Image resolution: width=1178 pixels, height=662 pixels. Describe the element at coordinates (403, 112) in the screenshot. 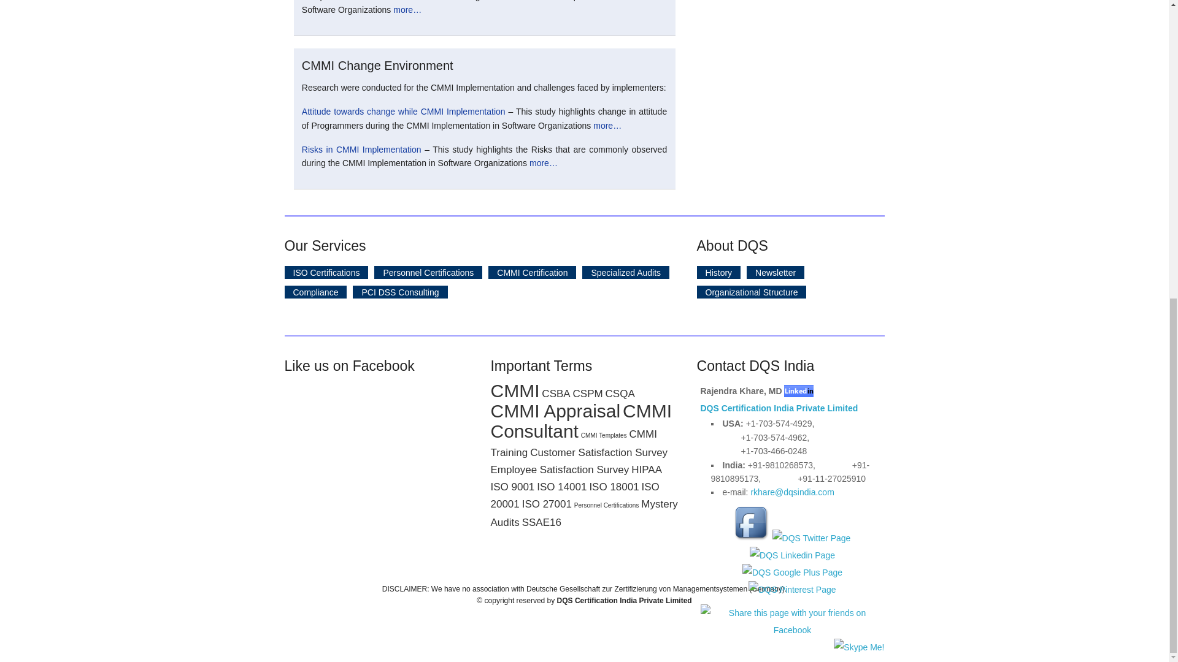

I see `Attitude towards change while CMMI Implementation` at that location.